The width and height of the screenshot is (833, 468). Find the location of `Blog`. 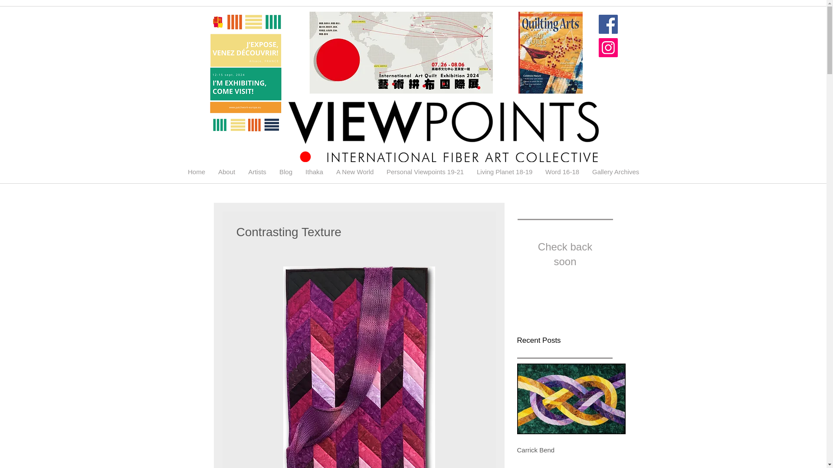

Blog is located at coordinates (286, 172).